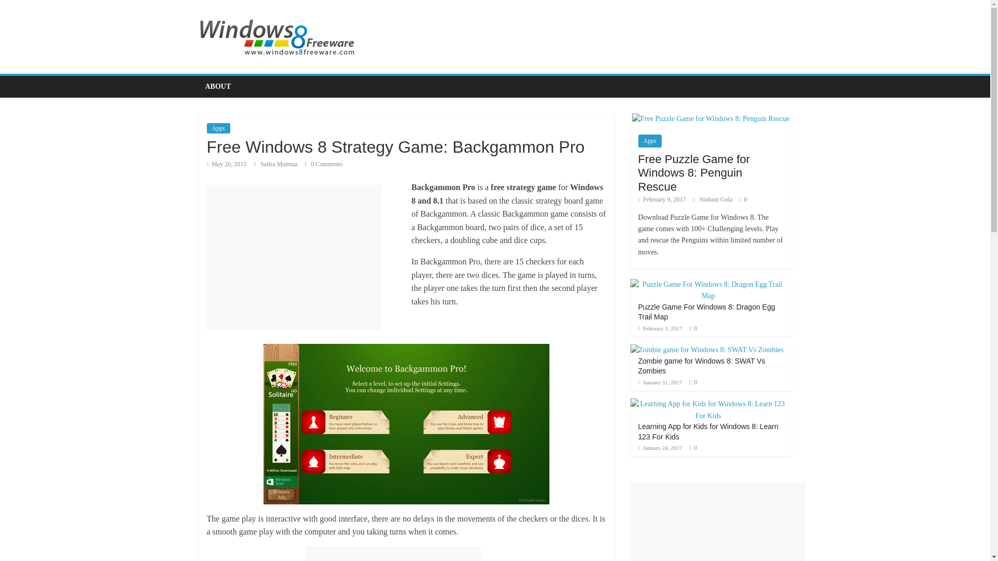  What do you see at coordinates (706, 350) in the screenshot?
I see `Zombie game for Windows 8: SWAT Vs Zombies` at bounding box center [706, 350].